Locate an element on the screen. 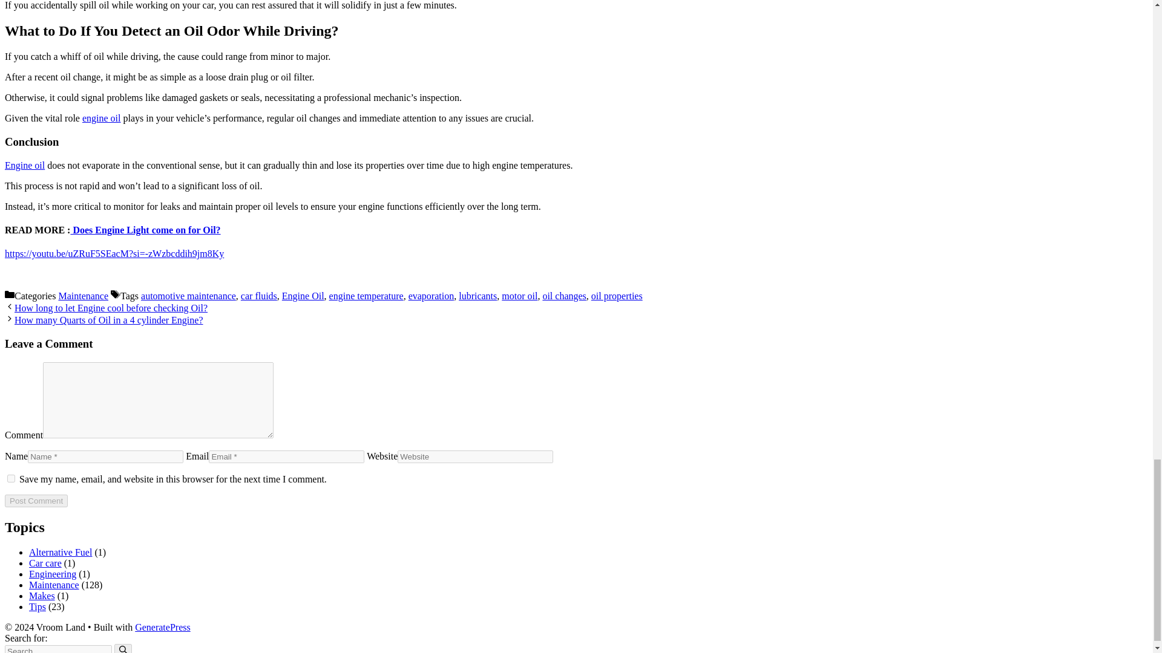 The image size is (1162, 653). oil changes is located at coordinates (564, 295).